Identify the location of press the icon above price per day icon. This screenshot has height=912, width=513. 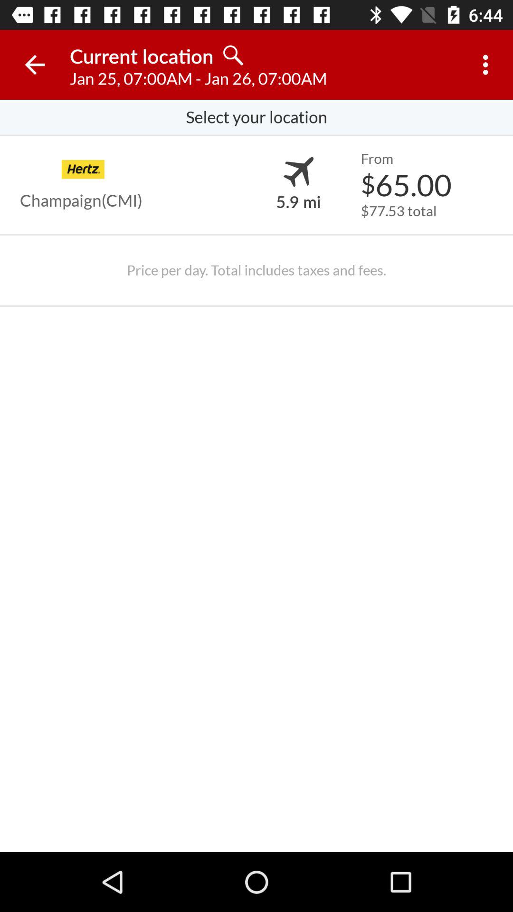
(399, 211).